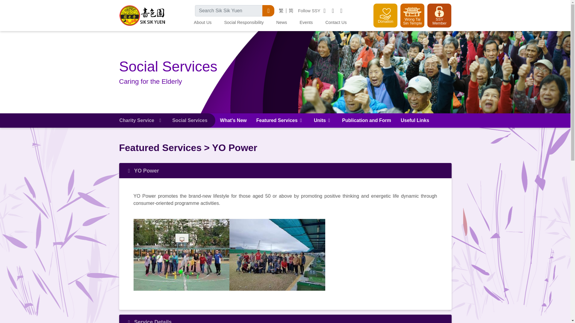 The width and height of the screenshot is (575, 323). What do you see at coordinates (202, 23) in the screenshot?
I see `About Us` at bounding box center [202, 23].